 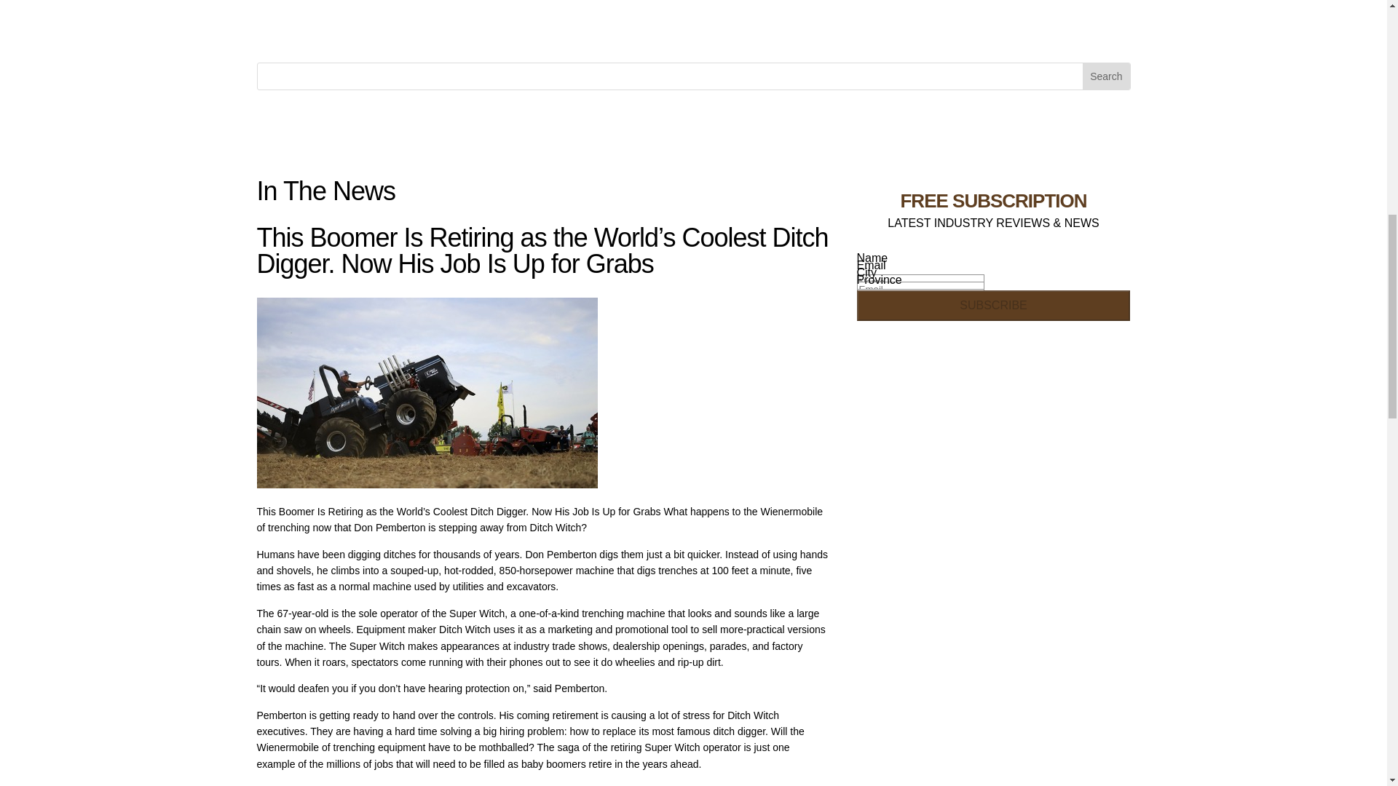 I want to click on Associations, so click(x=414, y=31).